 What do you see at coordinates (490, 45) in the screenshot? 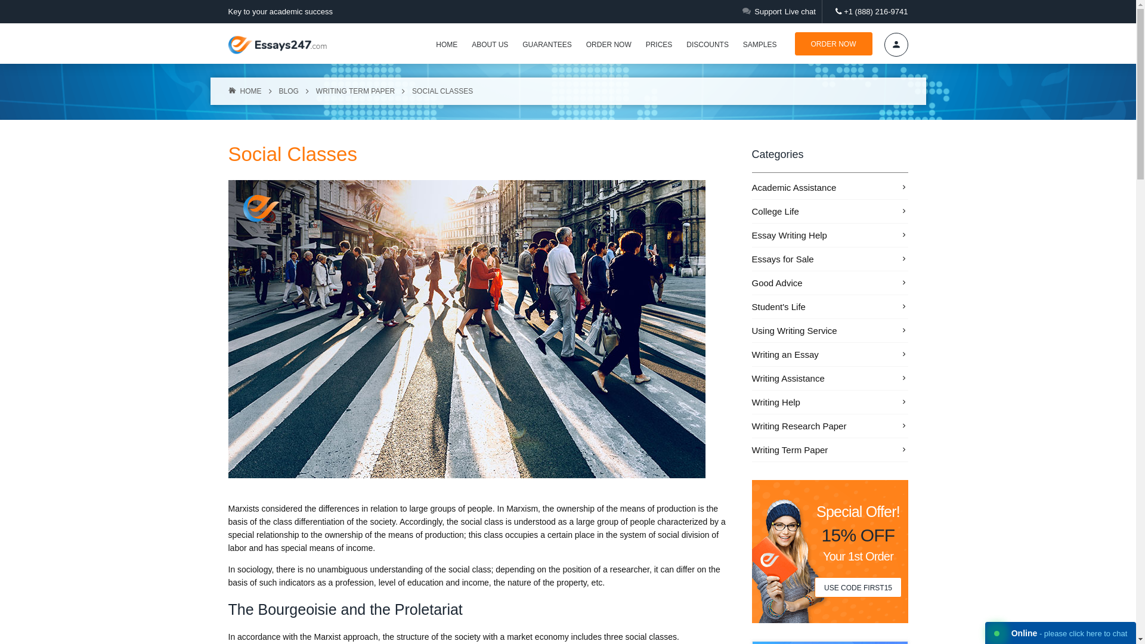
I see `ABOUT US` at bounding box center [490, 45].